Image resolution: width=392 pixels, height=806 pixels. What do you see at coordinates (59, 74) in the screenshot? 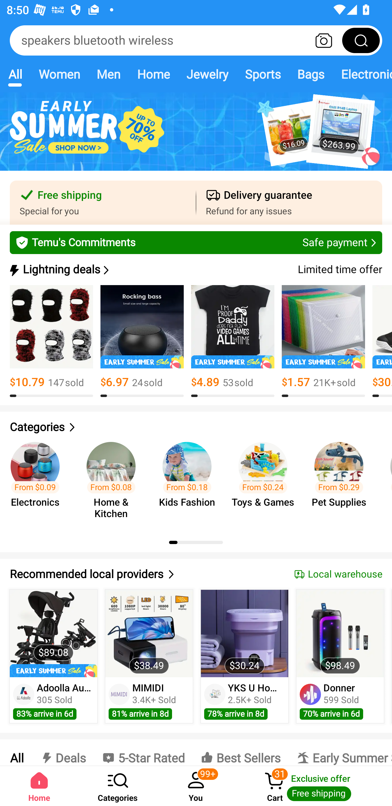
I see `Women` at bounding box center [59, 74].